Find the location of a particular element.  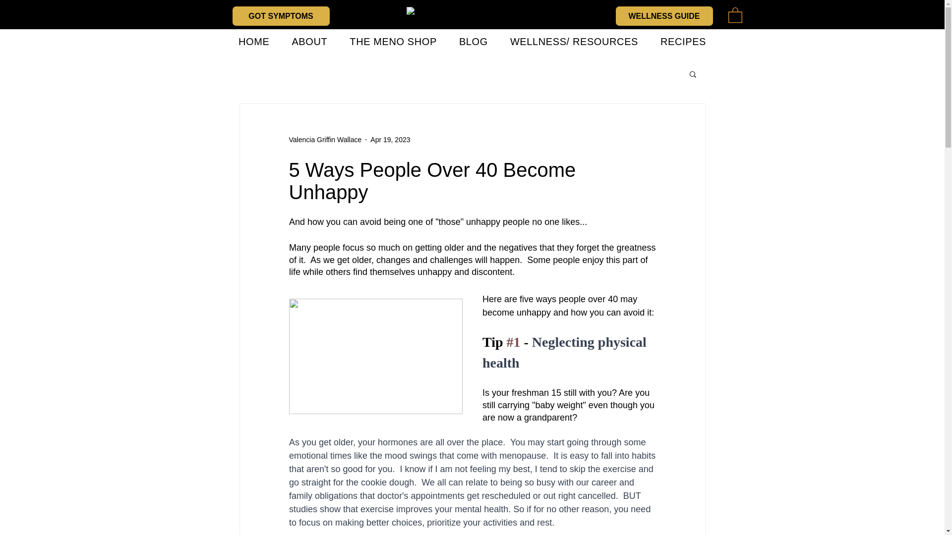

HOME is located at coordinates (253, 42).